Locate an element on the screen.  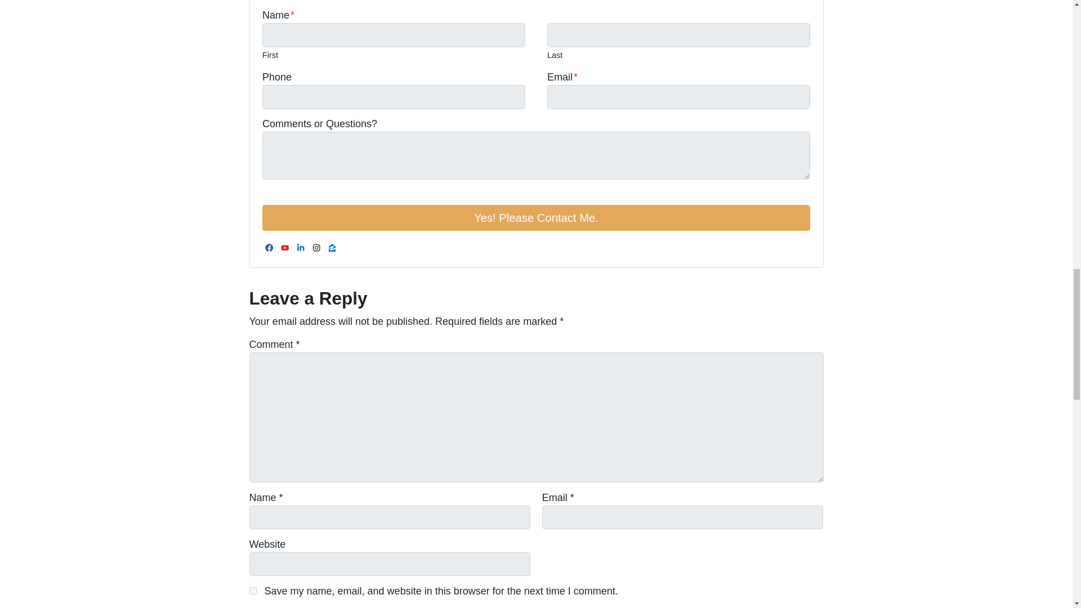
LinkedIn is located at coordinates (301, 248).